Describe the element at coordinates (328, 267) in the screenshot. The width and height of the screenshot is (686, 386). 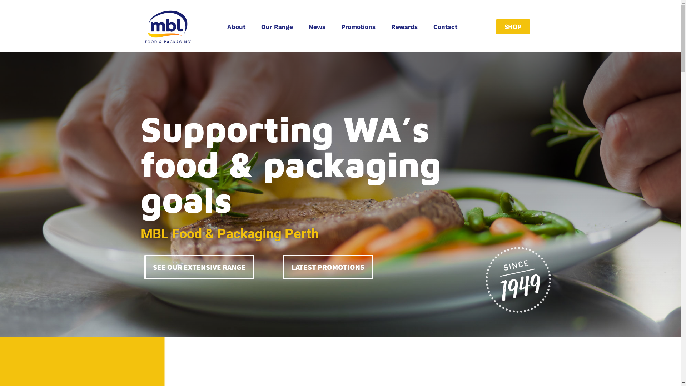
I see `LATEST PROMOTIONS` at that location.